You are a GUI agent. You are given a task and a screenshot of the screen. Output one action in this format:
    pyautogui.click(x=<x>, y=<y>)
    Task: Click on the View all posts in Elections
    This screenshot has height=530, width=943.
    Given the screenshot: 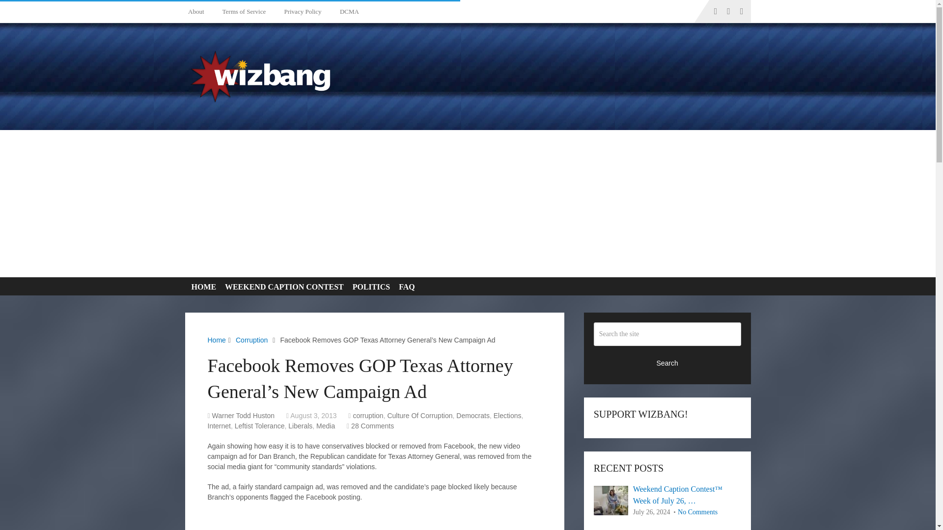 What is the action you would take?
    pyautogui.click(x=507, y=416)
    